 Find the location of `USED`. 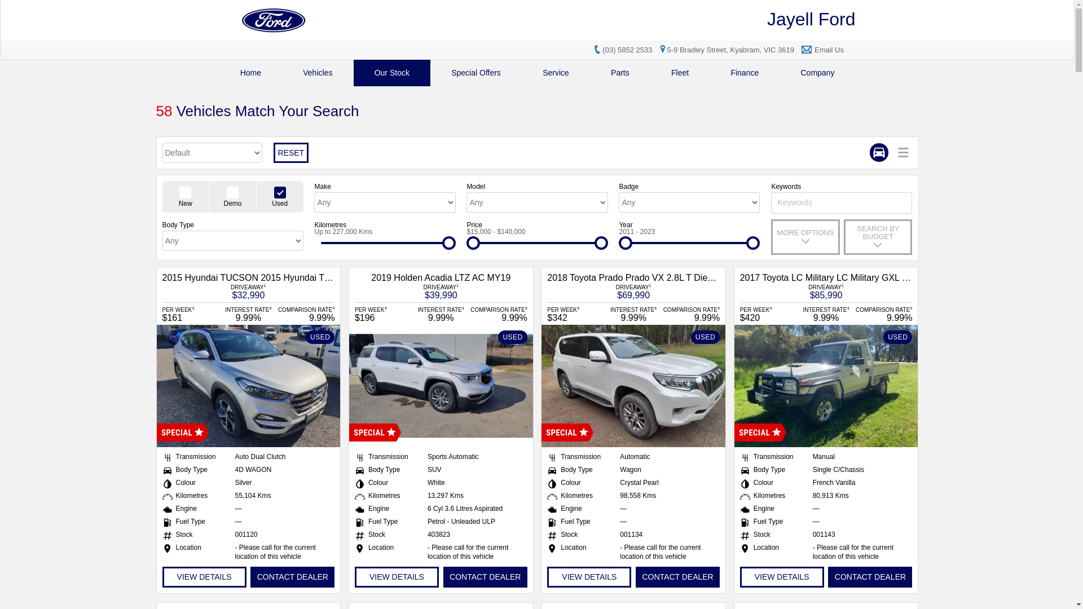

USED is located at coordinates (441, 386).